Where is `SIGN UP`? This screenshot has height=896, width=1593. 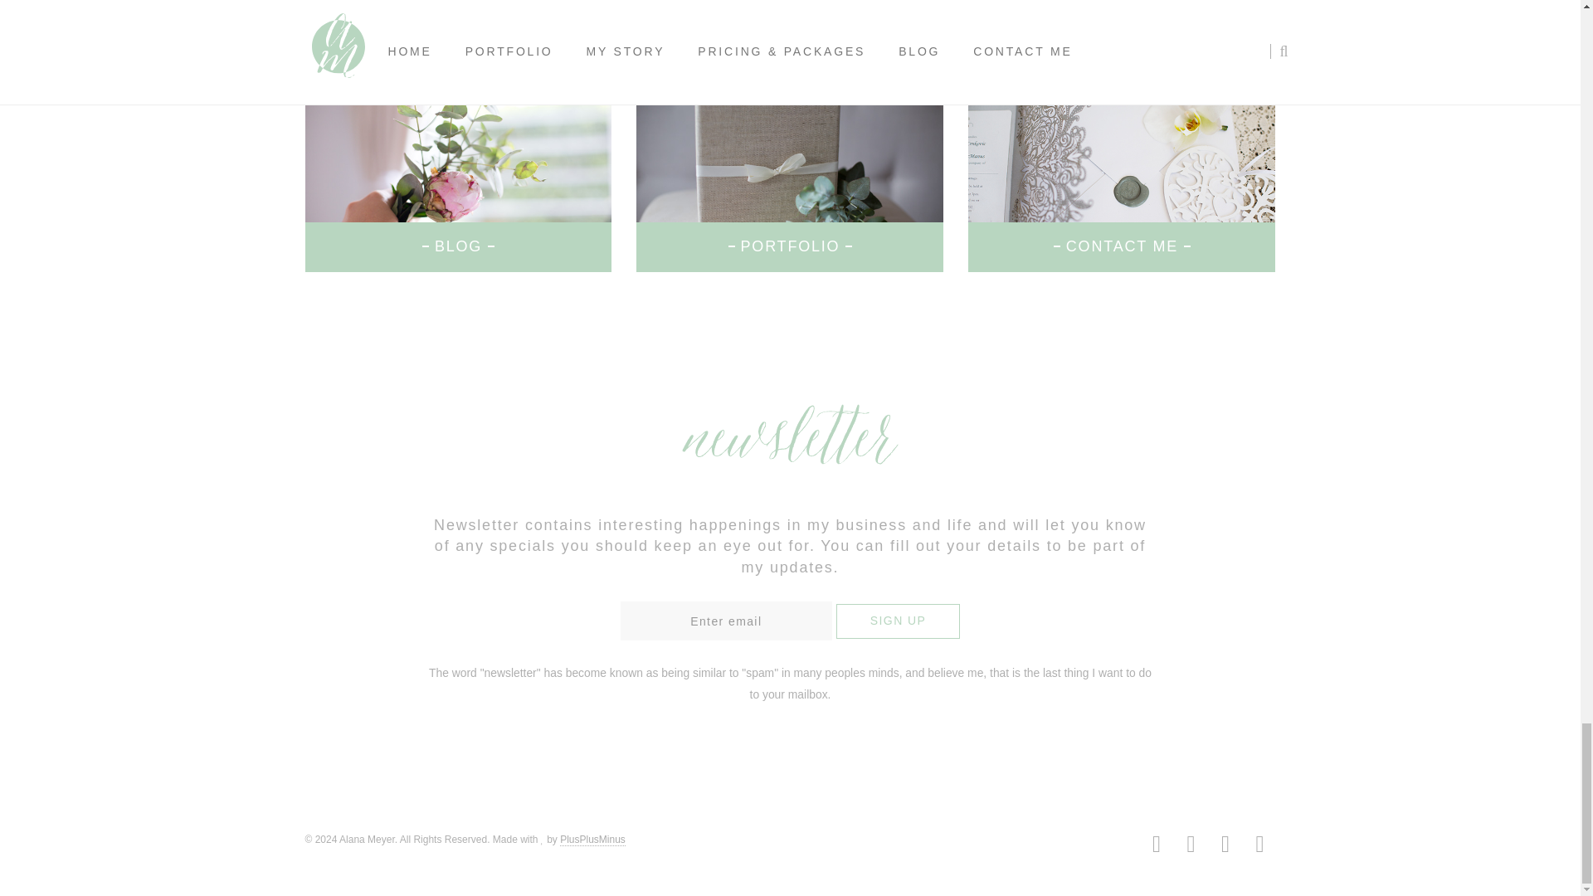 SIGN UP is located at coordinates (898, 621).